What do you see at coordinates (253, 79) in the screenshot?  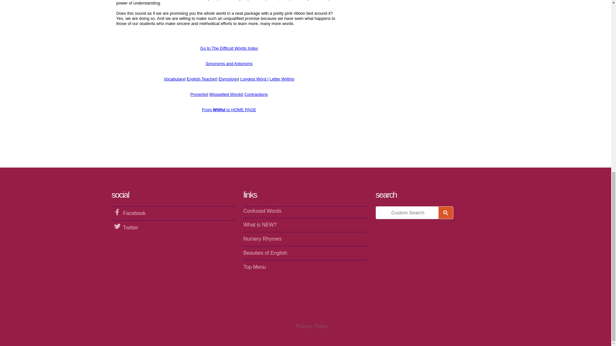 I see `Longest Word` at bounding box center [253, 79].